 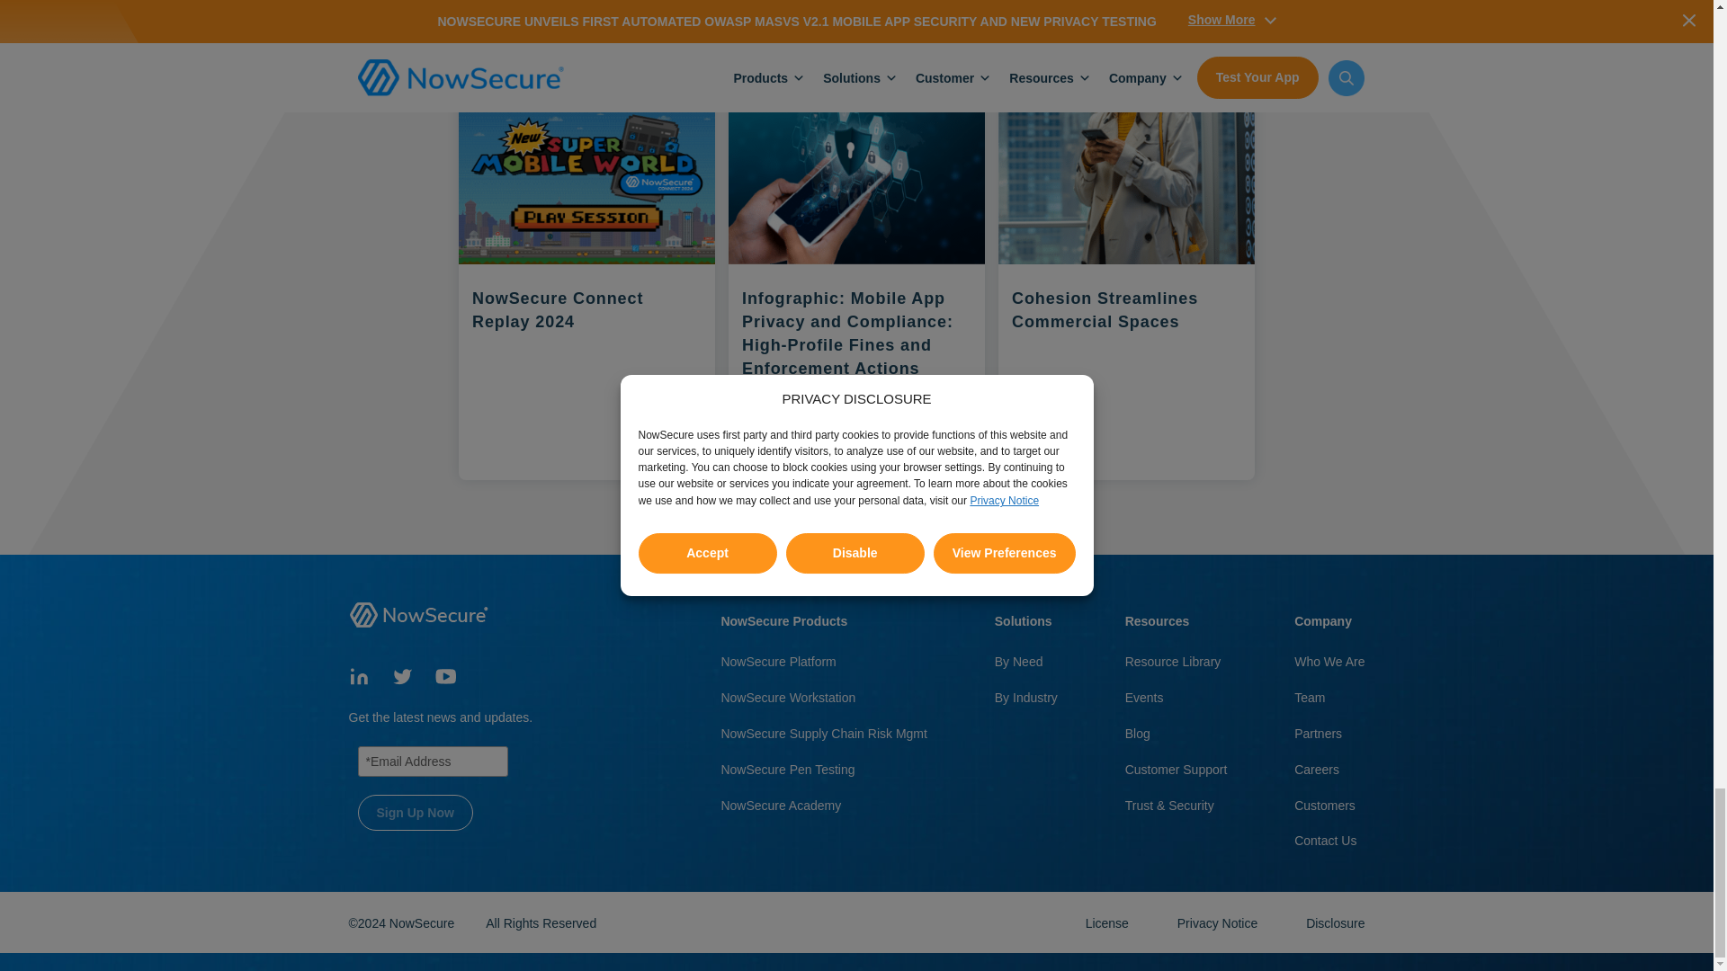 I want to click on License, so click(x=1109, y=922).